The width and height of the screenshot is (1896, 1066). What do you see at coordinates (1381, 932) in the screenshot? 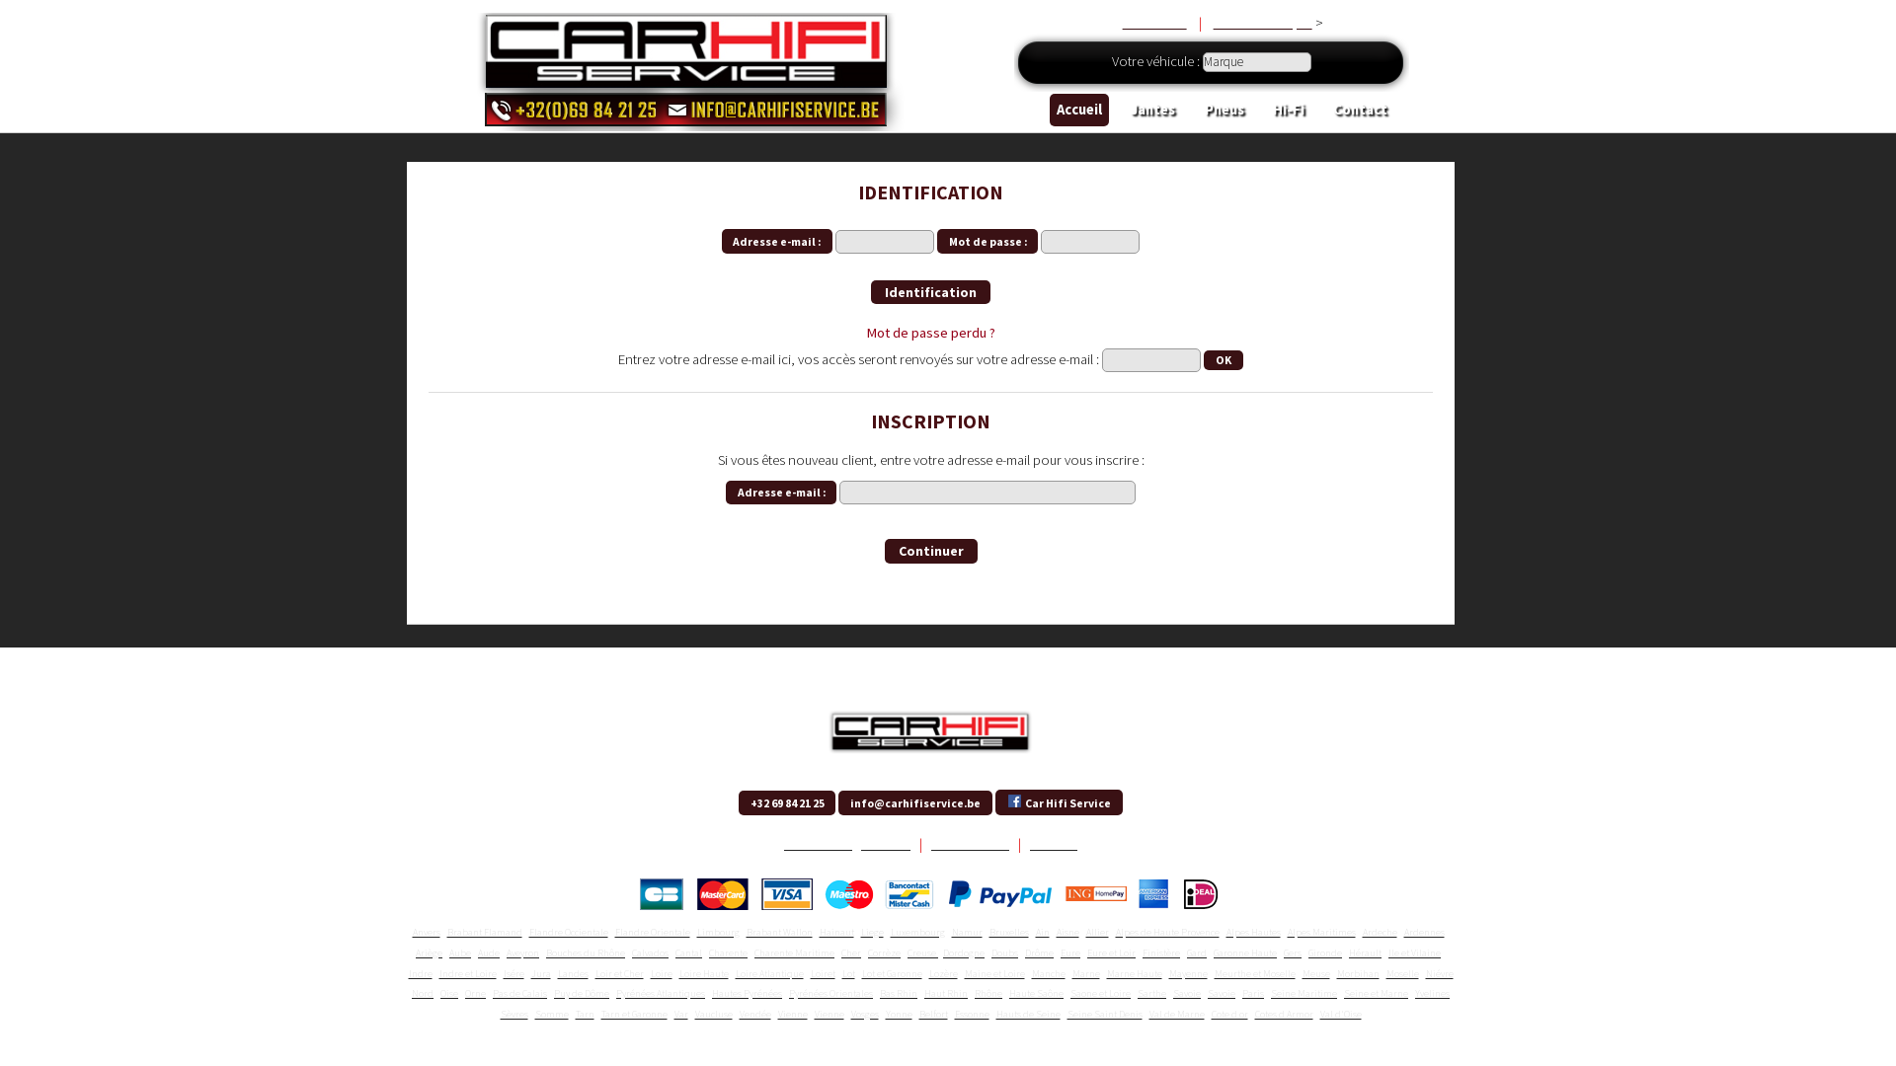
I see `Ardeche` at bounding box center [1381, 932].